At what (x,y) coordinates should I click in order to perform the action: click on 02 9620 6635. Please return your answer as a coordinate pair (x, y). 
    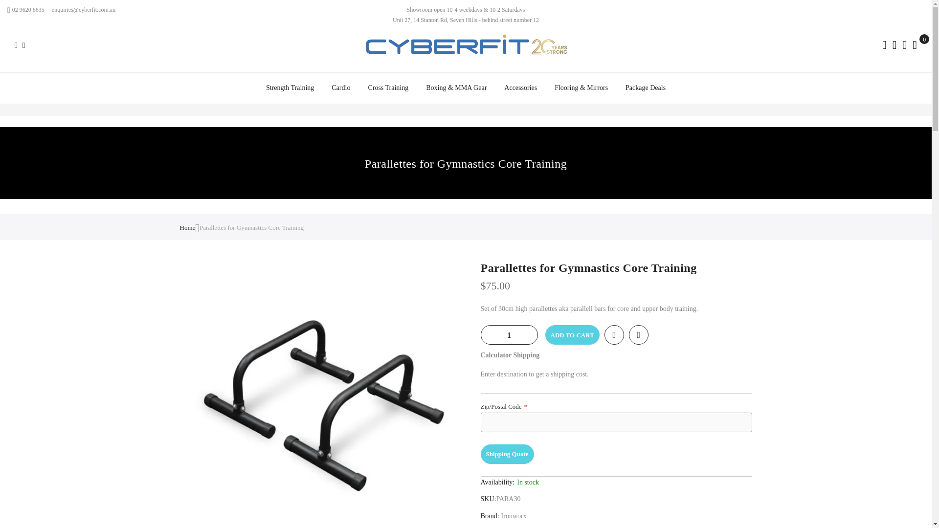
    Looking at the image, I should click on (25, 10).